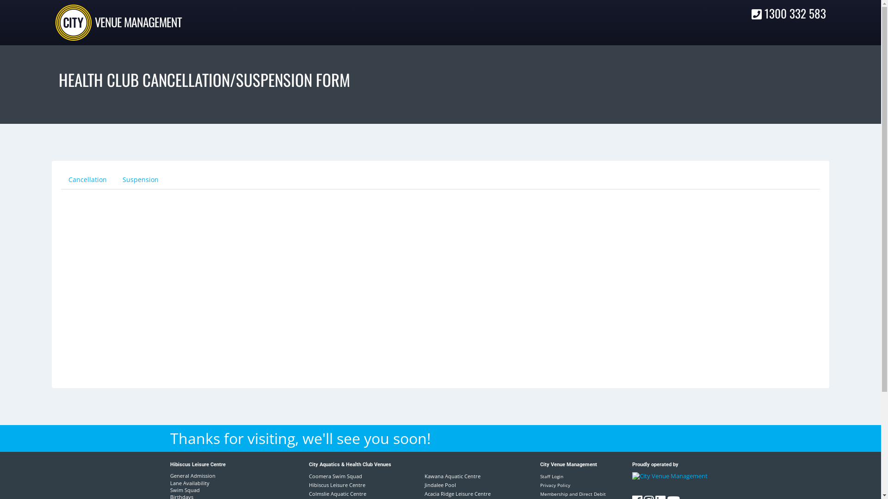 This screenshot has height=499, width=888. I want to click on Privacy Policy, so click(555, 485).